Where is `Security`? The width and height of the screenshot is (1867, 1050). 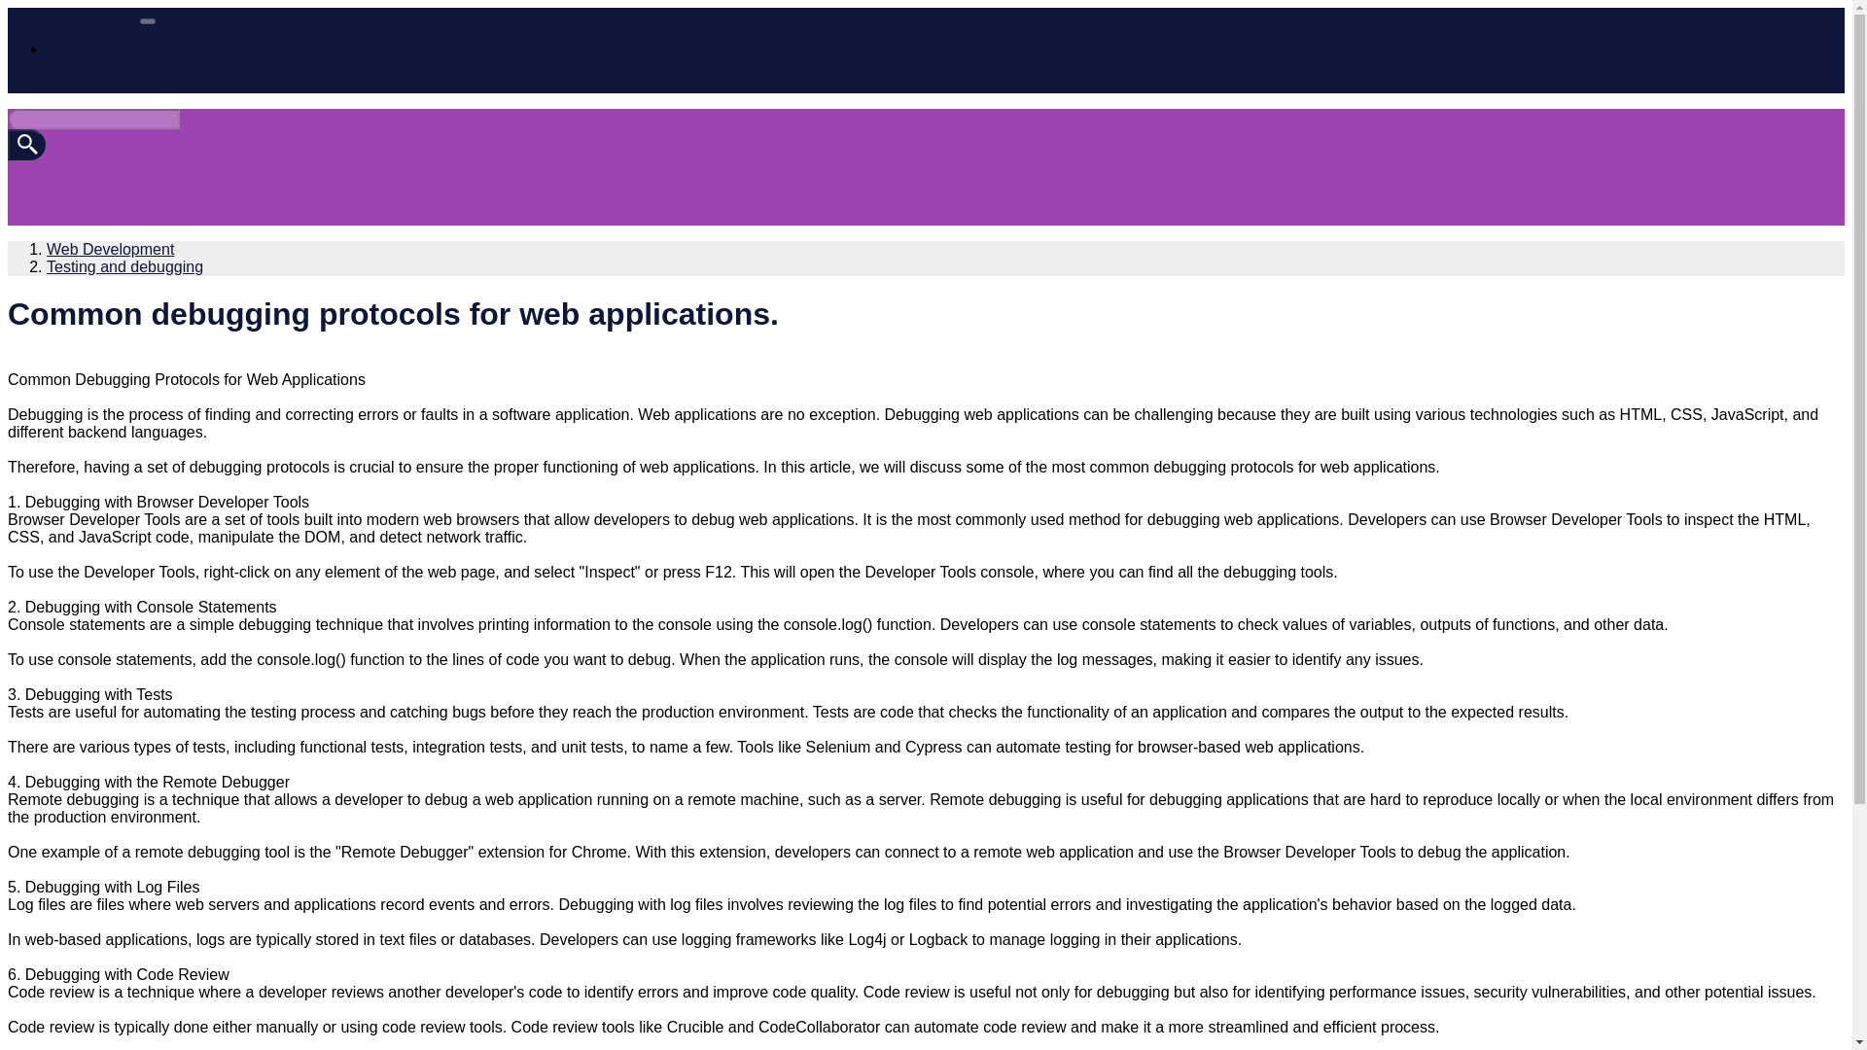
Security is located at coordinates (757, 66).